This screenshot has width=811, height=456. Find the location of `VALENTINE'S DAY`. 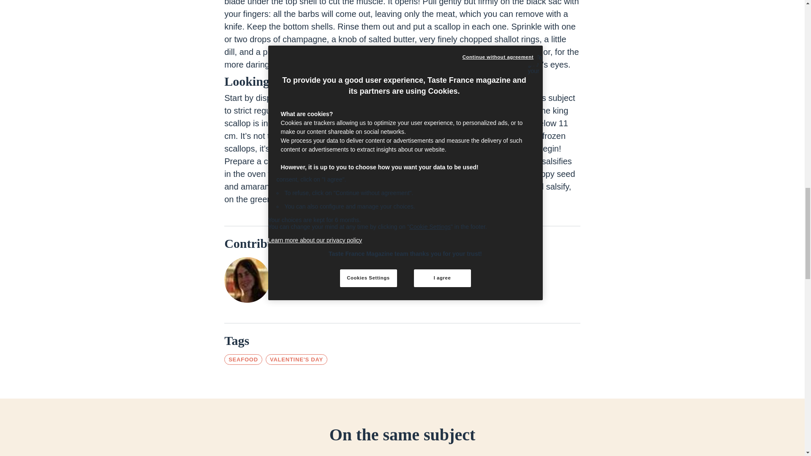

VALENTINE'S DAY is located at coordinates (297, 360).